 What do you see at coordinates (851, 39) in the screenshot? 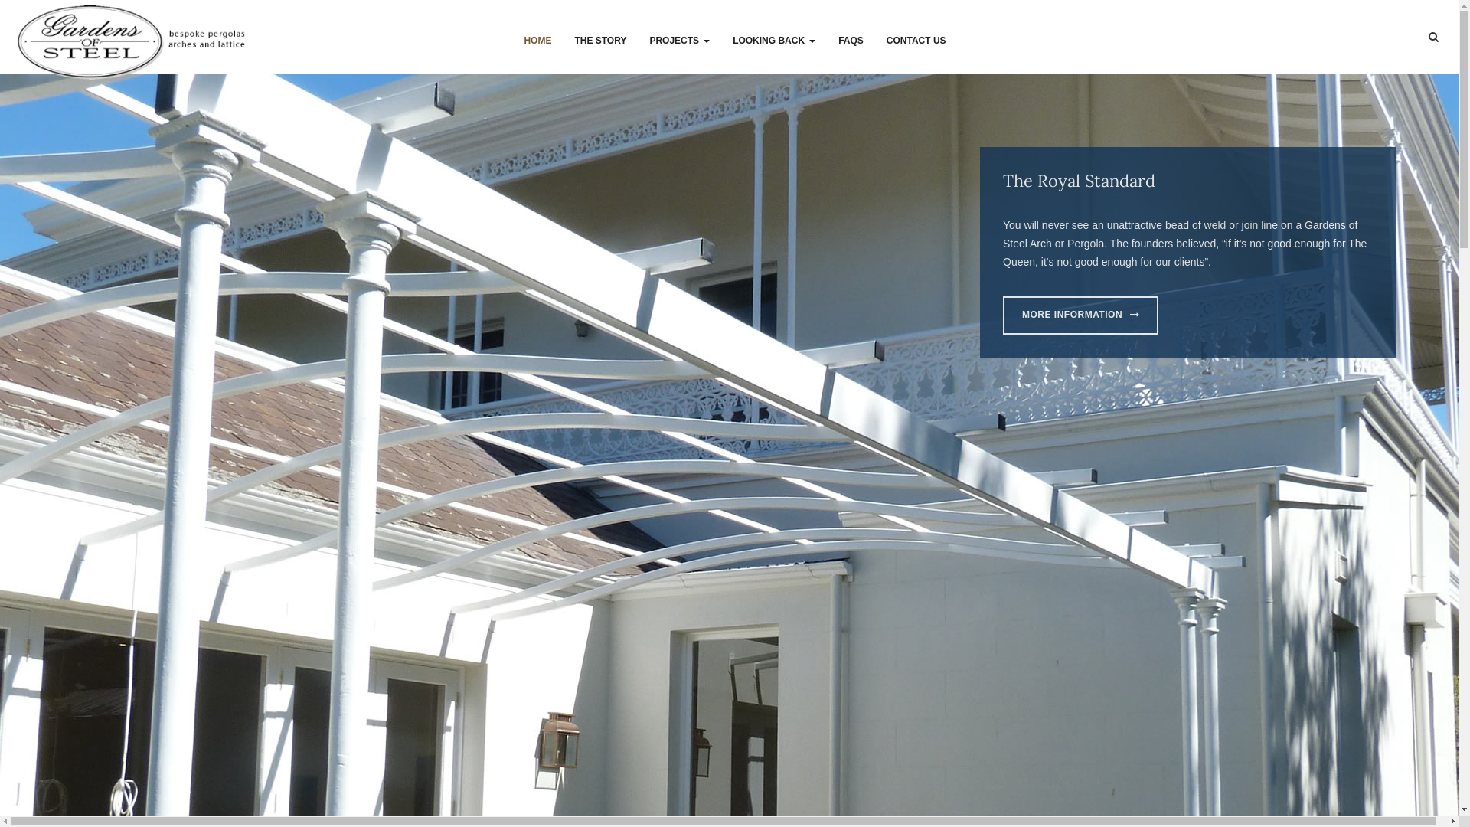
I see `FAQS` at bounding box center [851, 39].